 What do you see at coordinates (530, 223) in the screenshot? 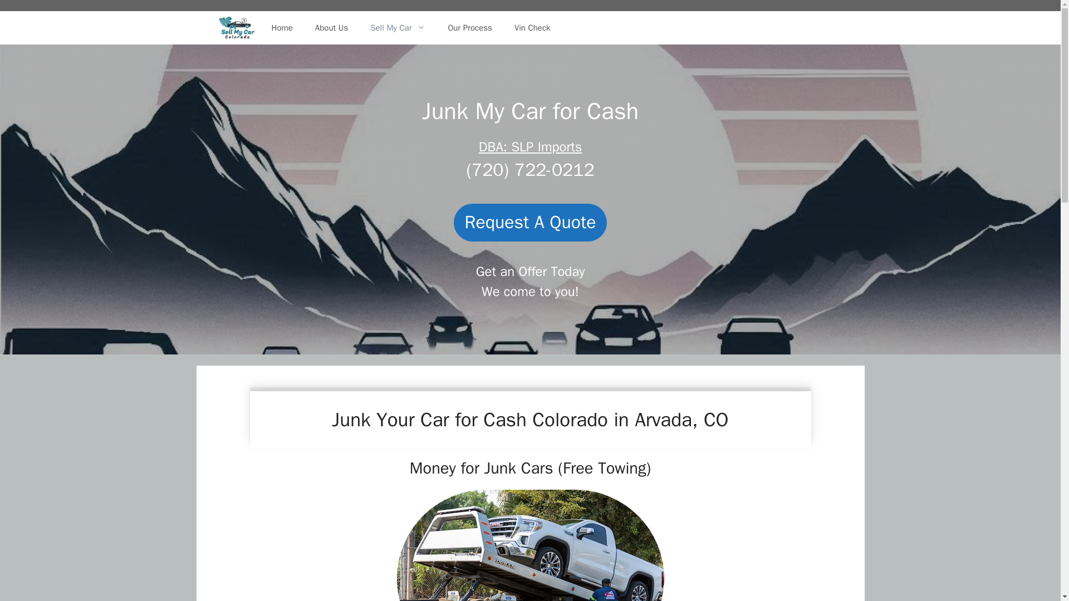
I see `Request A Quote` at bounding box center [530, 223].